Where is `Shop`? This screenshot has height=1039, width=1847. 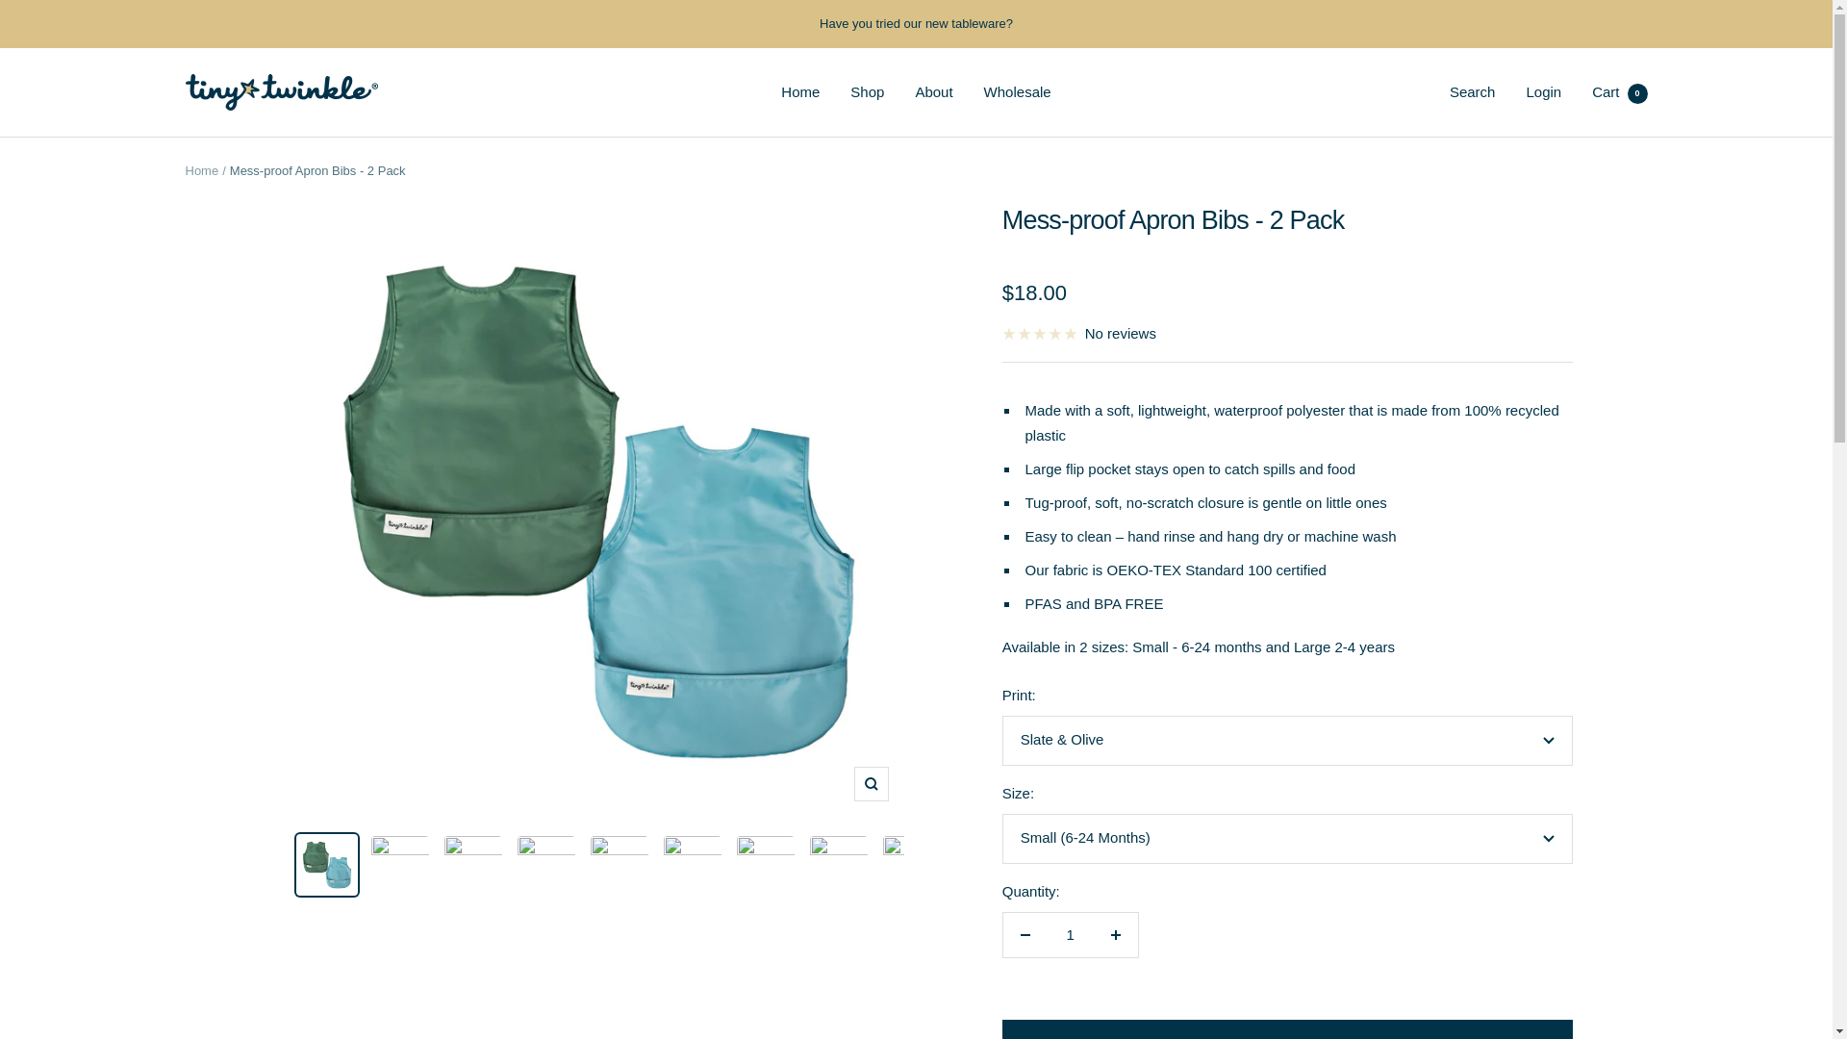
Shop is located at coordinates (867, 92).